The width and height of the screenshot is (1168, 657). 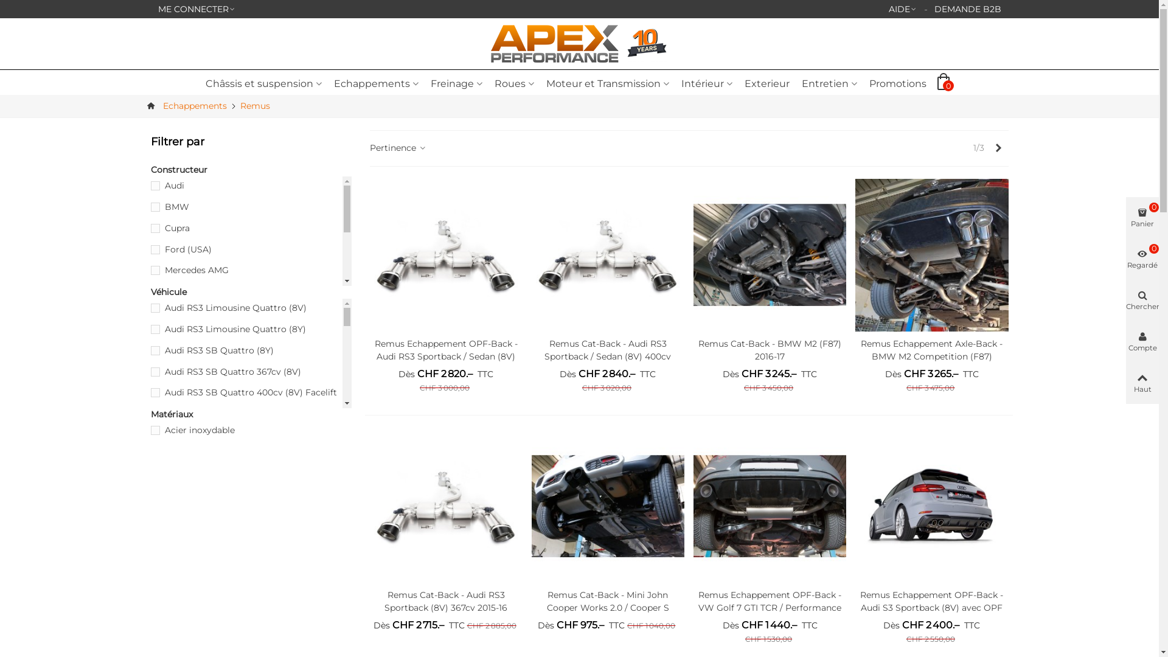 I want to click on Echappements, so click(x=195, y=106).